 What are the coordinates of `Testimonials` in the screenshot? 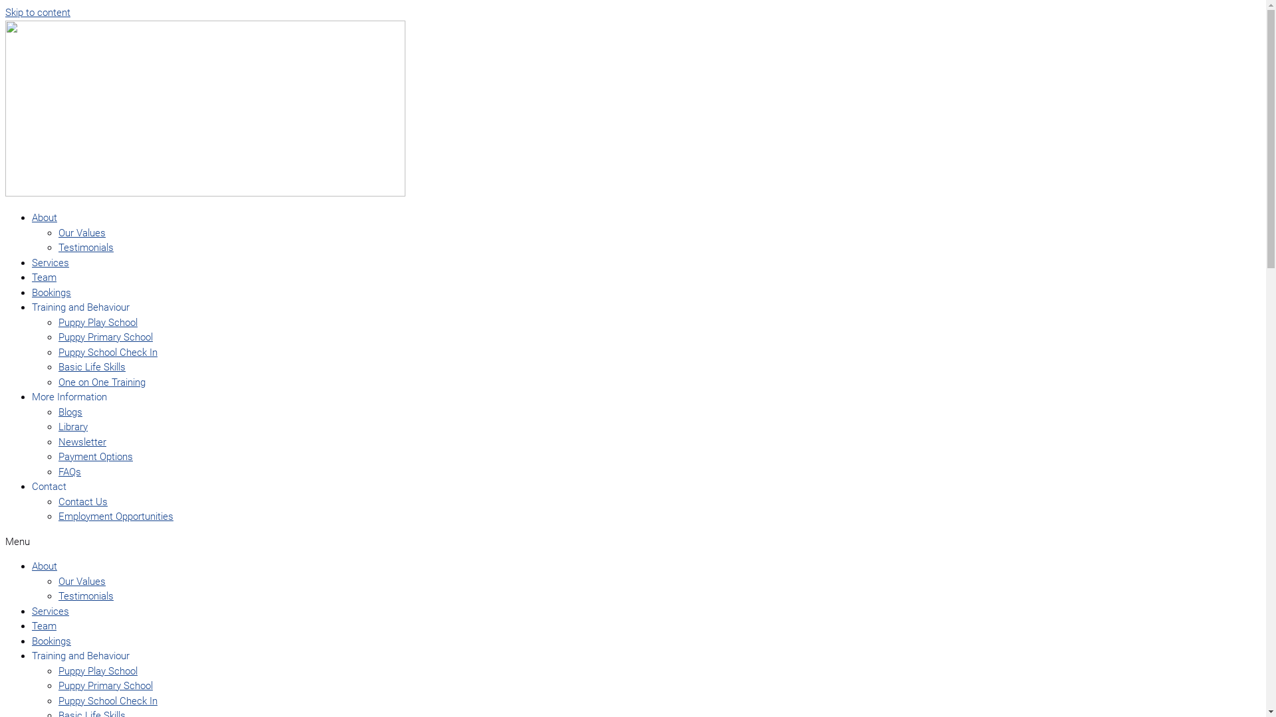 It's located at (86, 596).